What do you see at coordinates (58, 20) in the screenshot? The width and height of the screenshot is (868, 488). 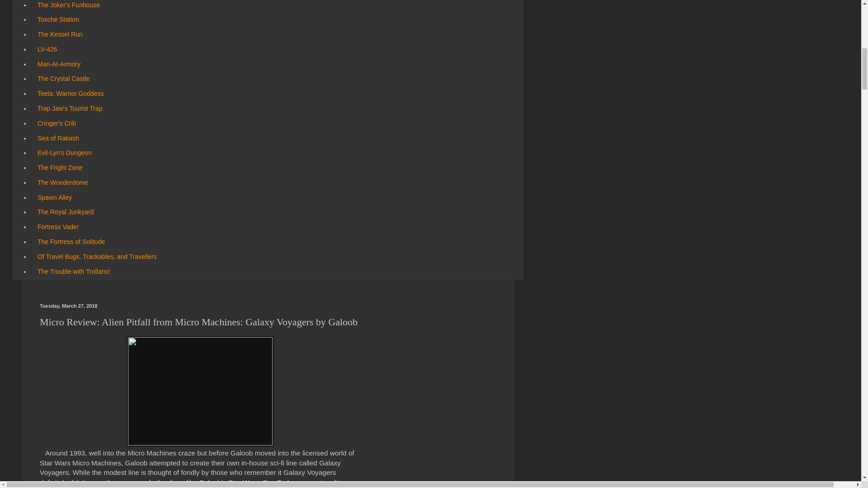 I see `Tosche Station` at bounding box center [58, 20].